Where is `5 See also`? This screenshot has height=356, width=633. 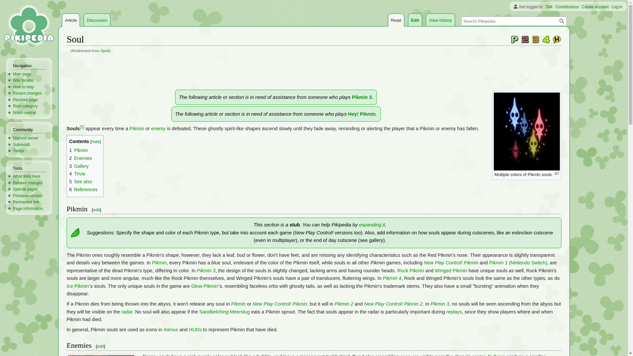 5 See also is located at coordinates (80, 182).